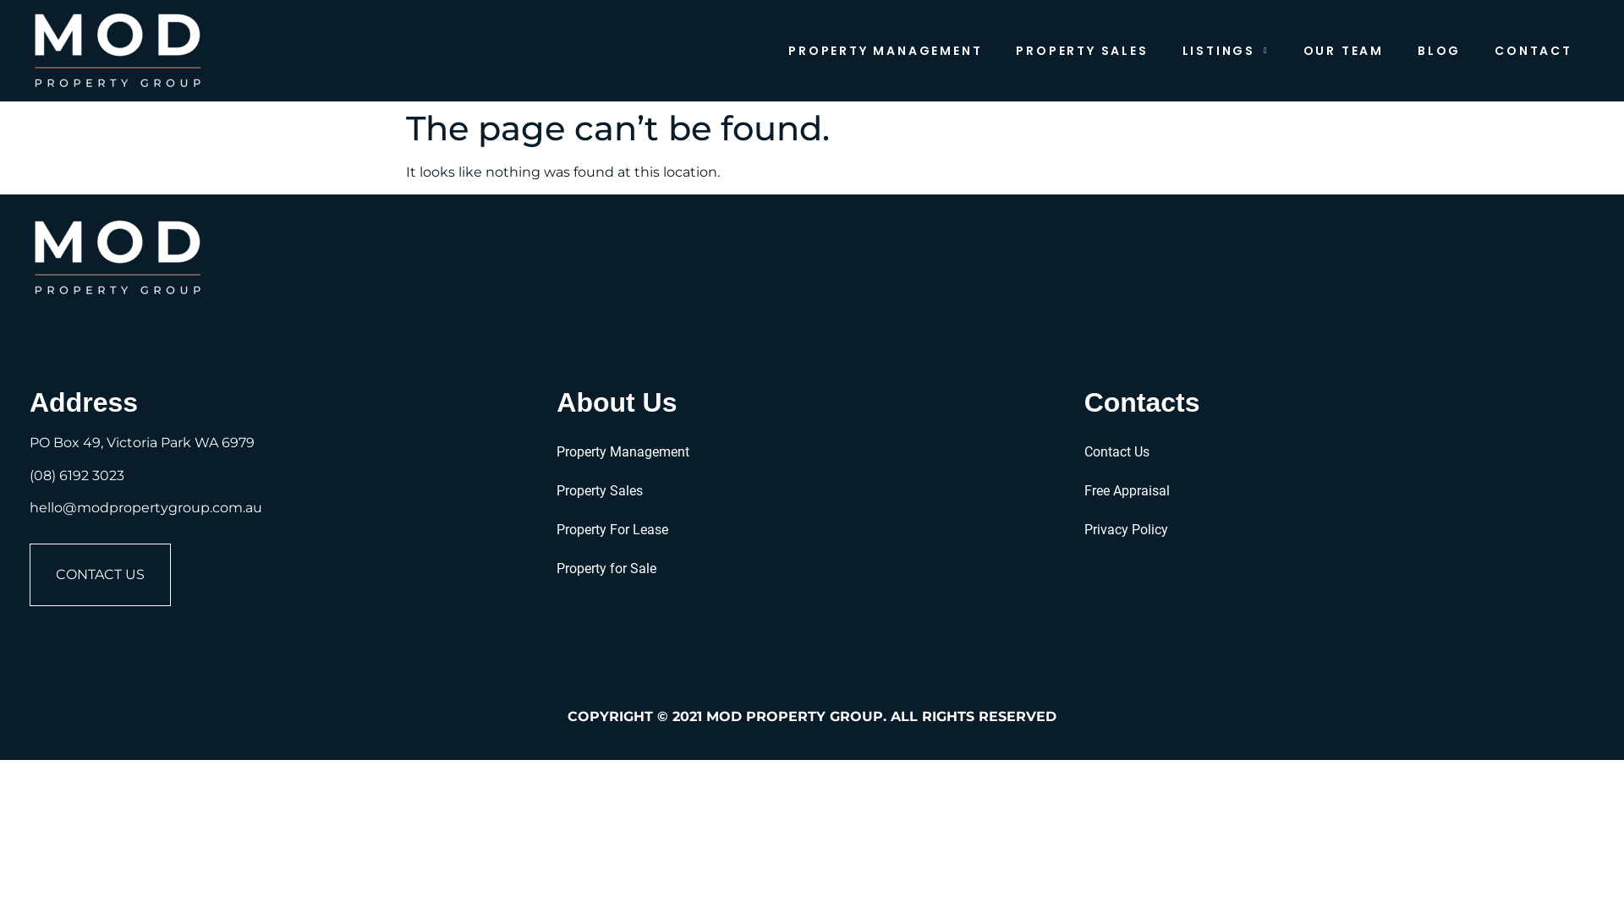 The width and height of the screenshot is (1624, 913). Describe the element at coordinates (812, 491) in the screenshot. I see `Property Sales` at that location.